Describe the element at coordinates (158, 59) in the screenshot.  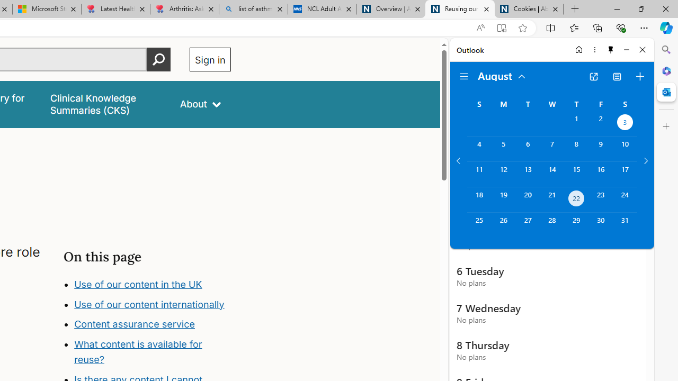
I see `Perform search` at that location.